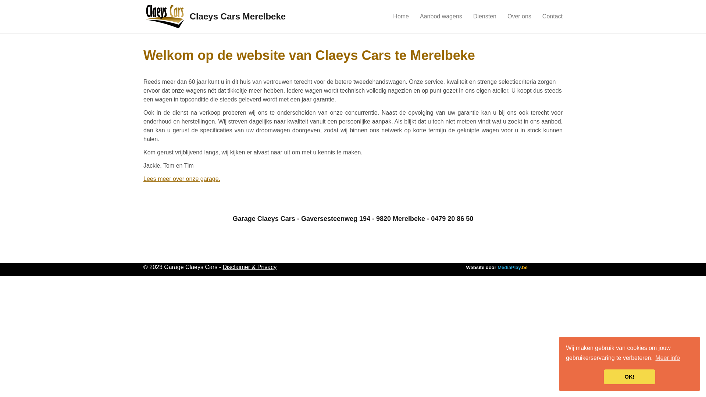 The height and width of the screenshot is (397, 706). What do you see at coordinates (513, 268) in the screenshot?
I see `MediaPlay.be` at bounding box center [513, 268].